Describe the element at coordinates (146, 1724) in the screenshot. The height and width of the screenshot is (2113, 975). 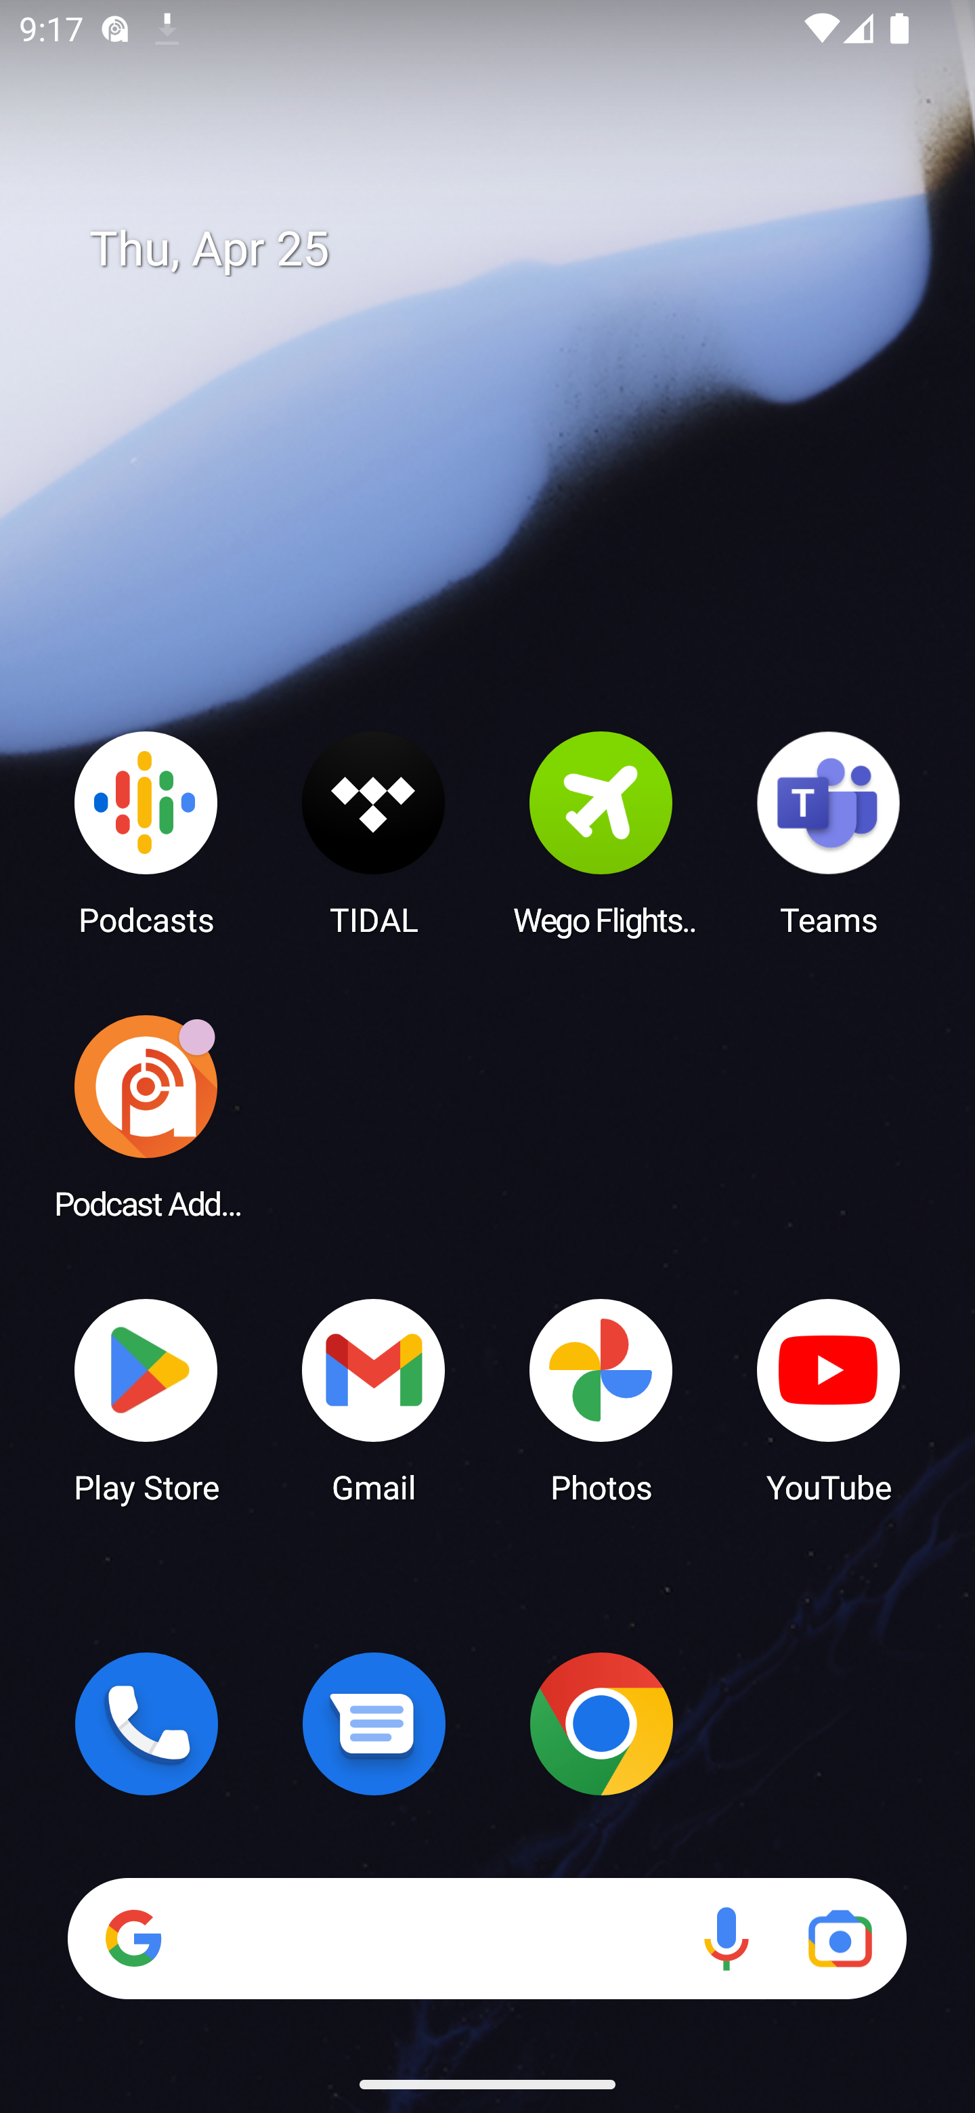
I see `Phone` at that location.